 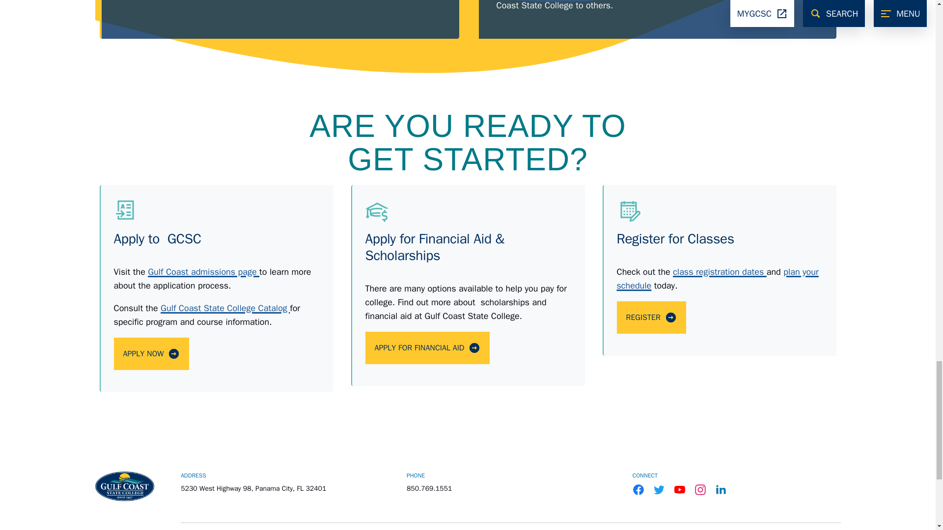 What do you see at coordinates (638, 490) in the screenshot?
I see `Gulf Coast State College Facebook` at bounding box center [638, 490].